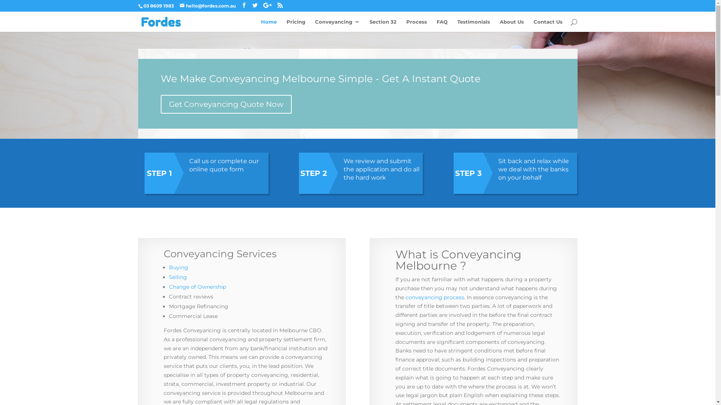 The width and height of the screenshot is (721, 405). I want to click on Change of Ownership, so click(198, 287).